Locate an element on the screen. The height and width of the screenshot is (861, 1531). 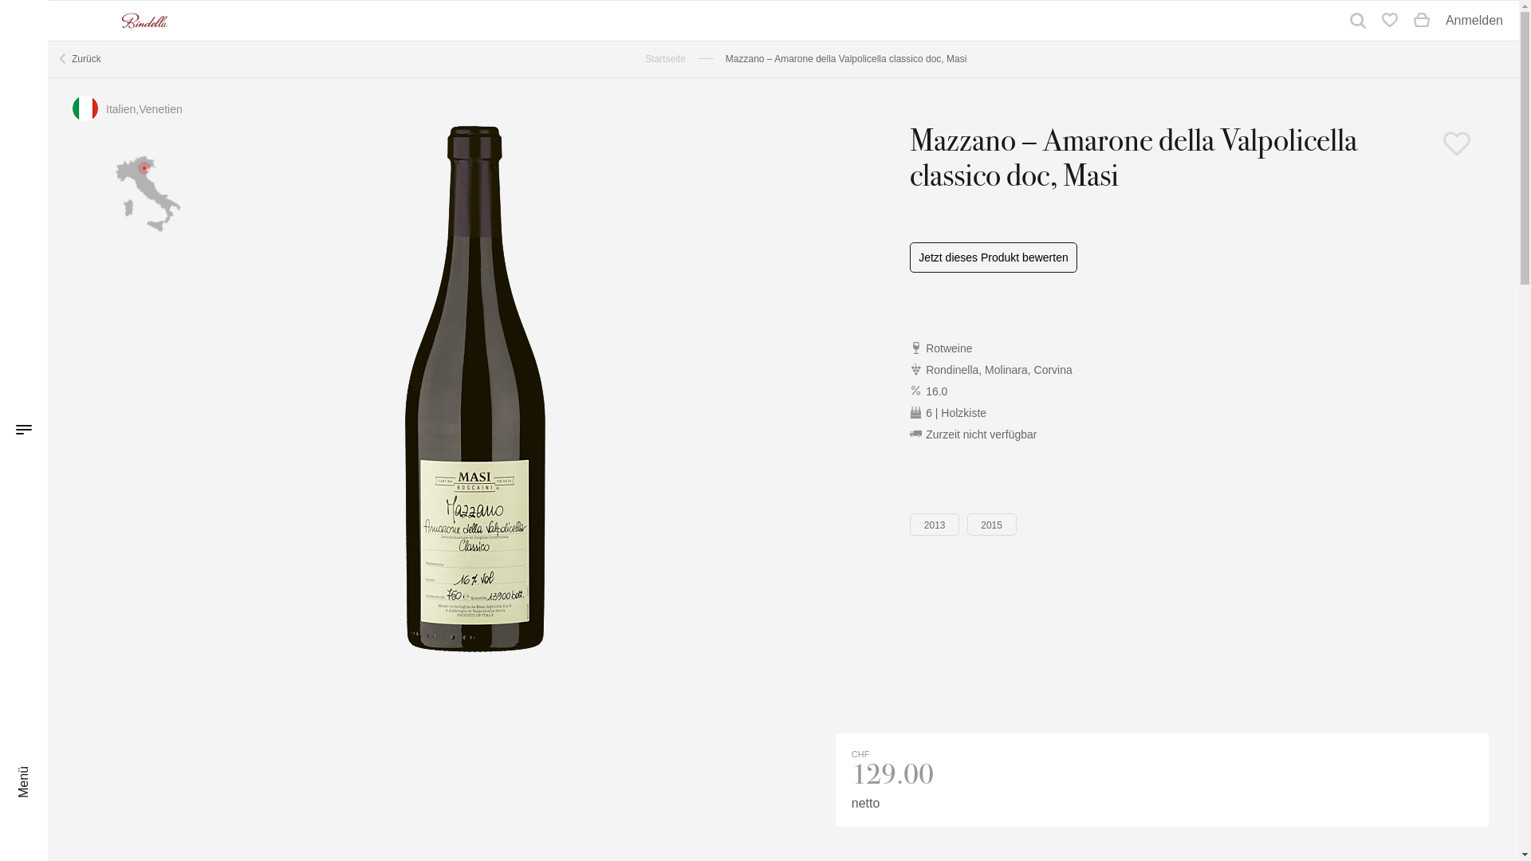
Startseite is located at coordinates (665, 59).